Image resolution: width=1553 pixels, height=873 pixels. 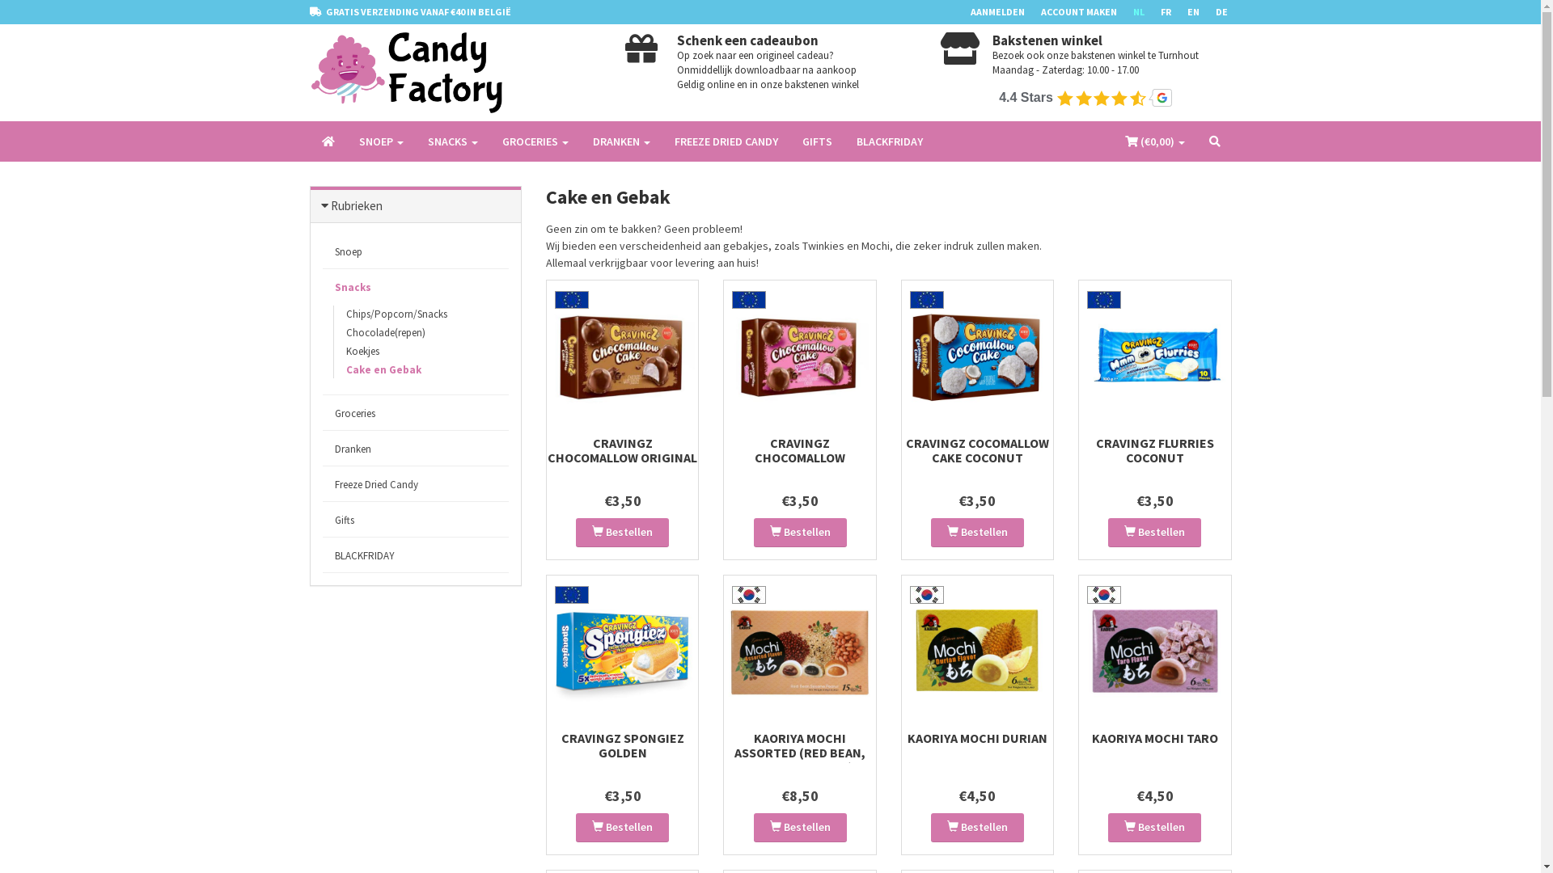 I want to click on SNACKS, so click(x=453, y=141).